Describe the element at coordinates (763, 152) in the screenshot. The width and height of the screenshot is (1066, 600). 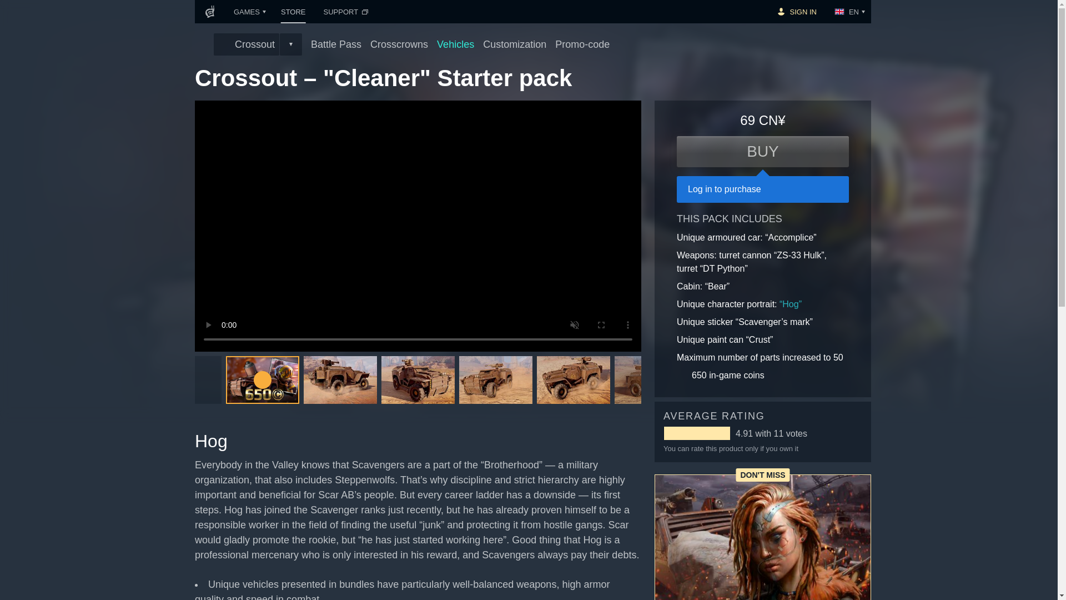
I see `BUY` at that location.